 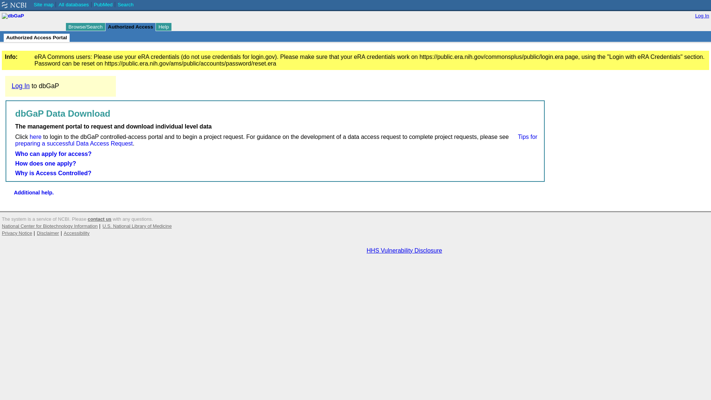 What do you see at coordinates (36, 137) in the screenshot?
I see `here` at bounding box center [36, 137].